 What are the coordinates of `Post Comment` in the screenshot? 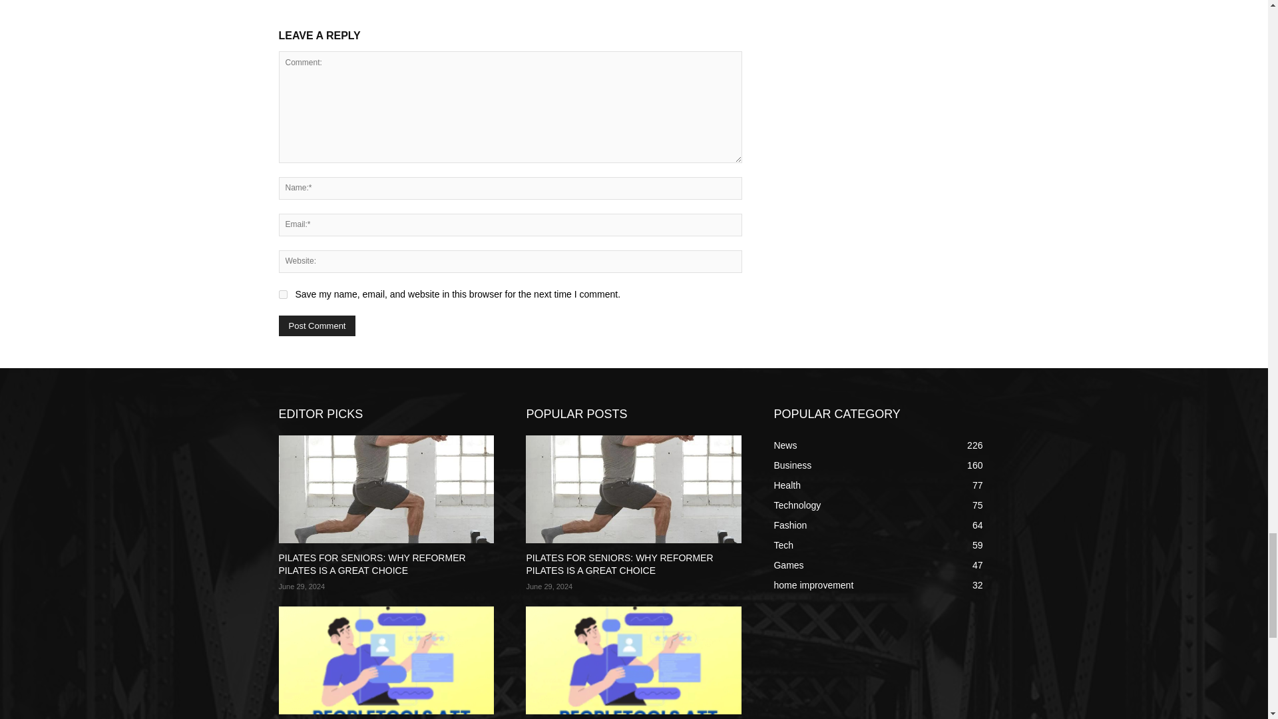 It's located at (317, 326).